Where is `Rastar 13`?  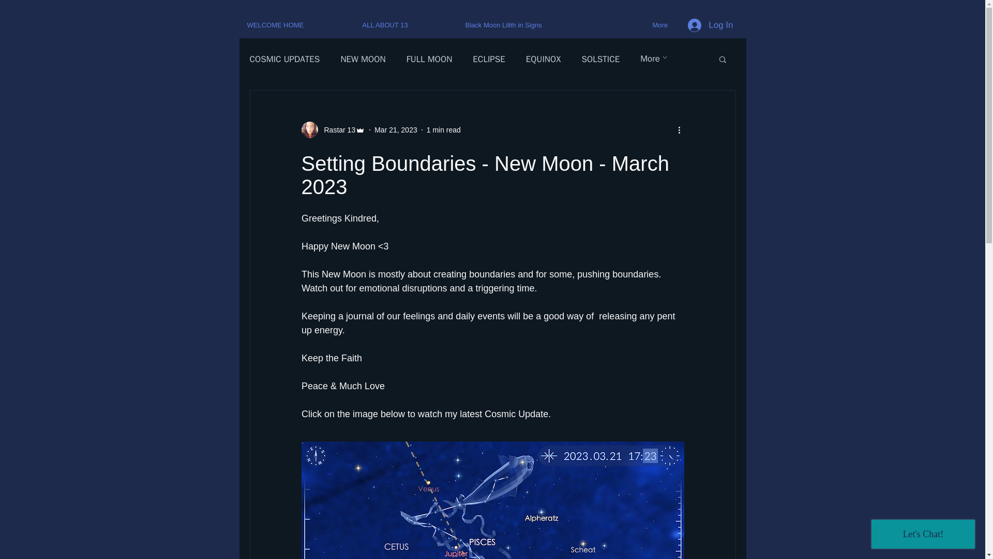 Rastar 13 is located at coordinates (333, 129).